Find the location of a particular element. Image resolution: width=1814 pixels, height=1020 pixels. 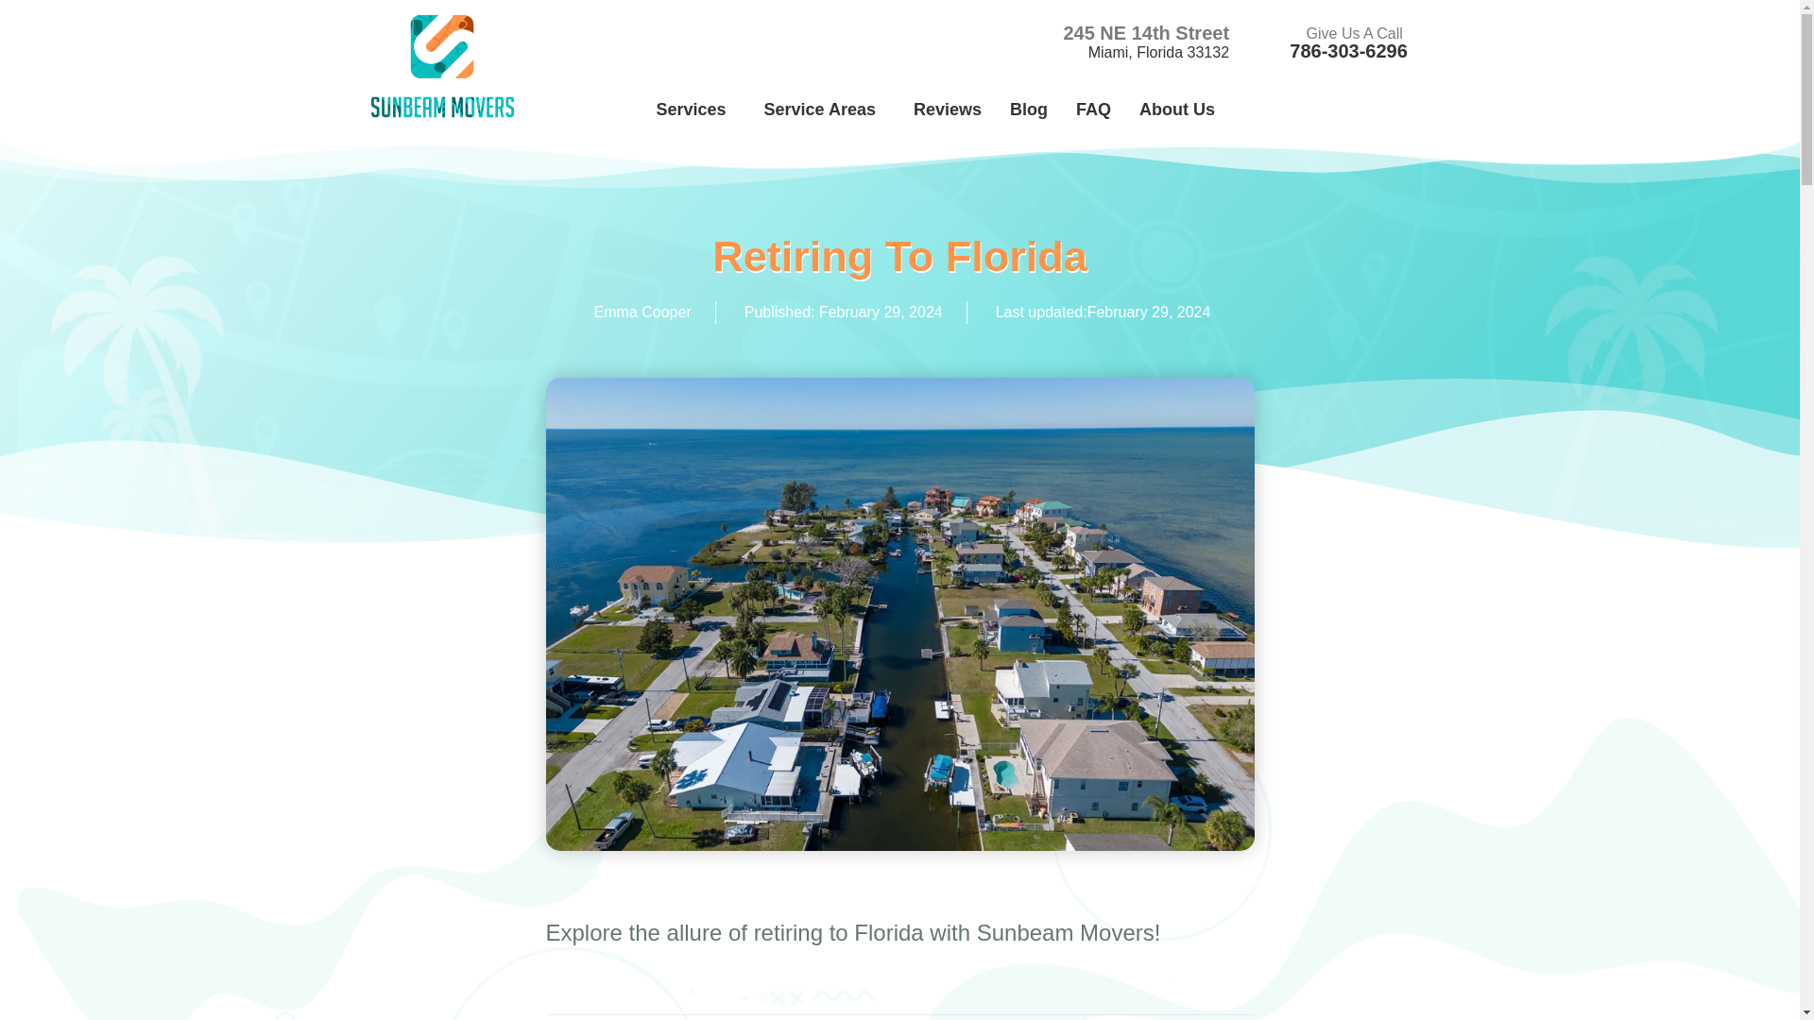

Reviews is located at coordinates (948, 110).